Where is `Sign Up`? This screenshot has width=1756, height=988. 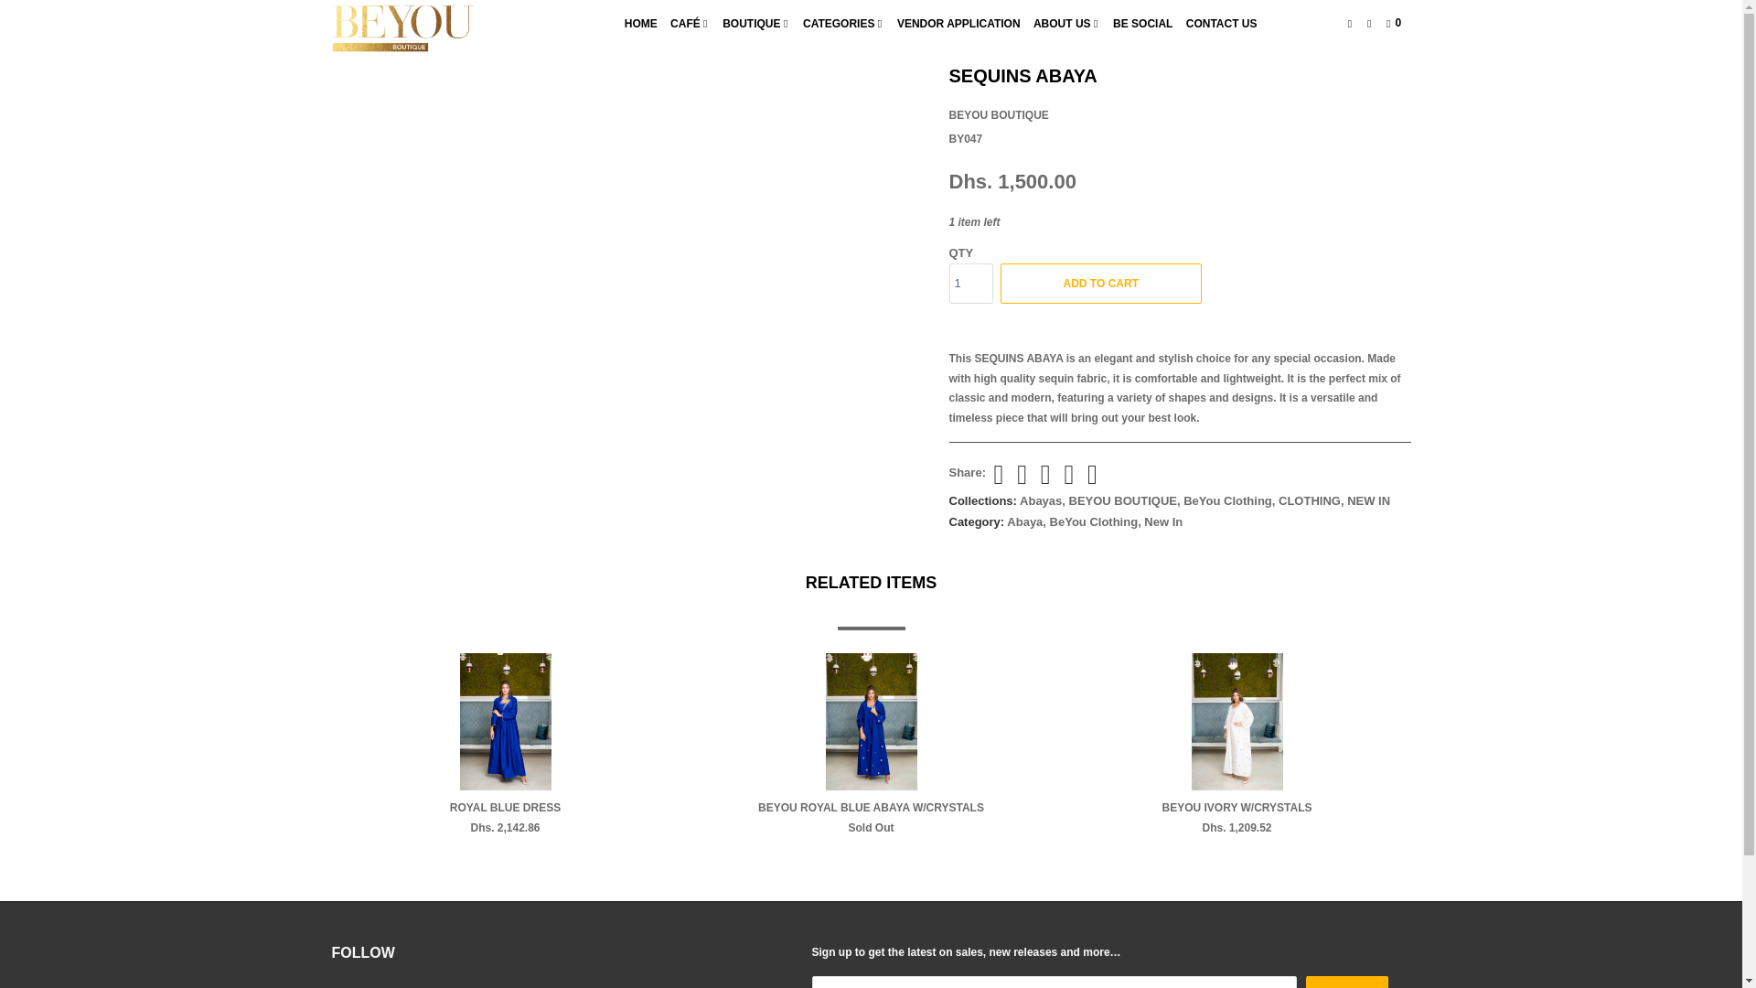 Sign Up is located at coordinates (1346, 983).